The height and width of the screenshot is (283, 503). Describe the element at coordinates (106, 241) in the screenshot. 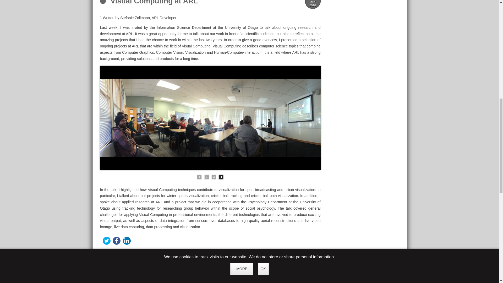

I see `Twitter` at that location.